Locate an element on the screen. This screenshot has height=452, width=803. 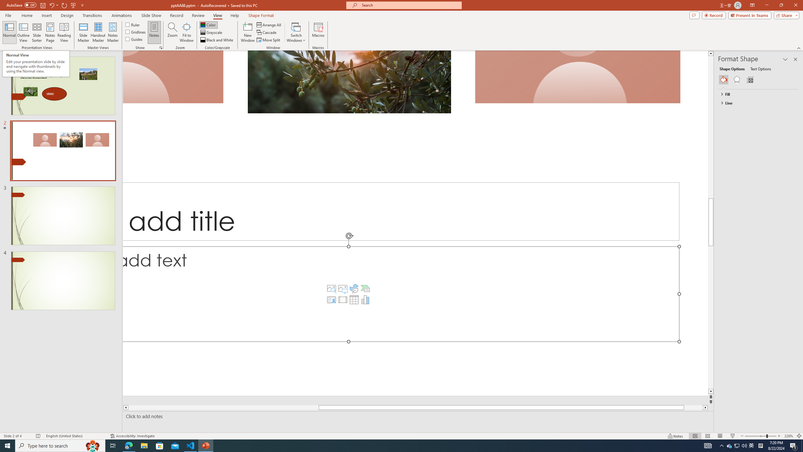
Notes Page is located at coordinates (50, 32).